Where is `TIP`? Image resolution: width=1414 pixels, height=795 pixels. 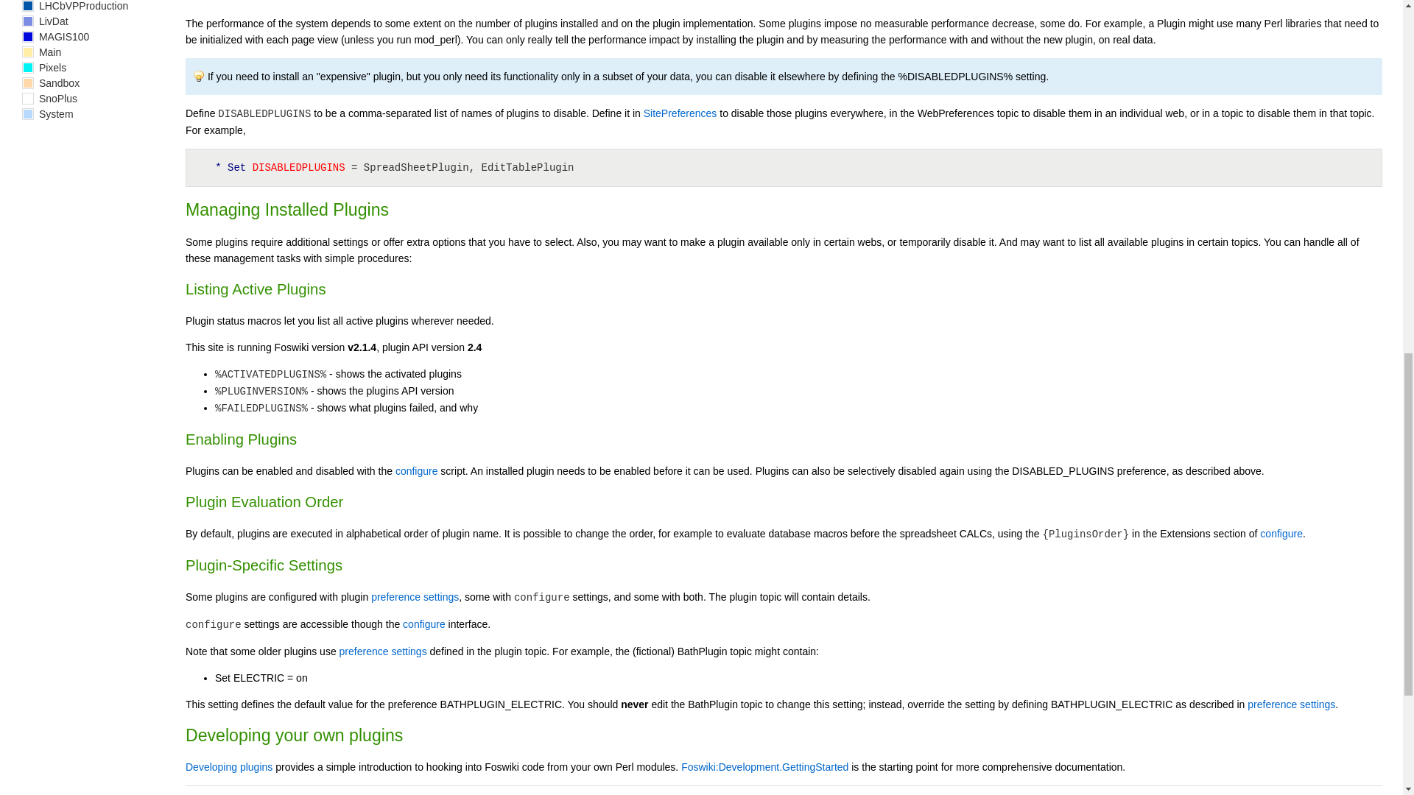
TIP is located at coordinates (199, 77).